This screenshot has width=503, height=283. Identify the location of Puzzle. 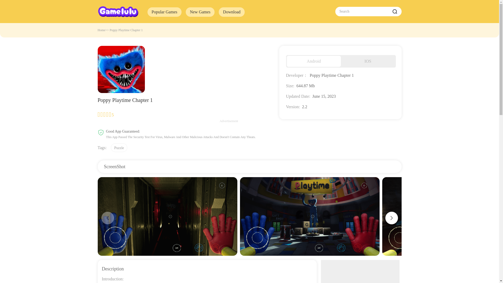
(119, 147).